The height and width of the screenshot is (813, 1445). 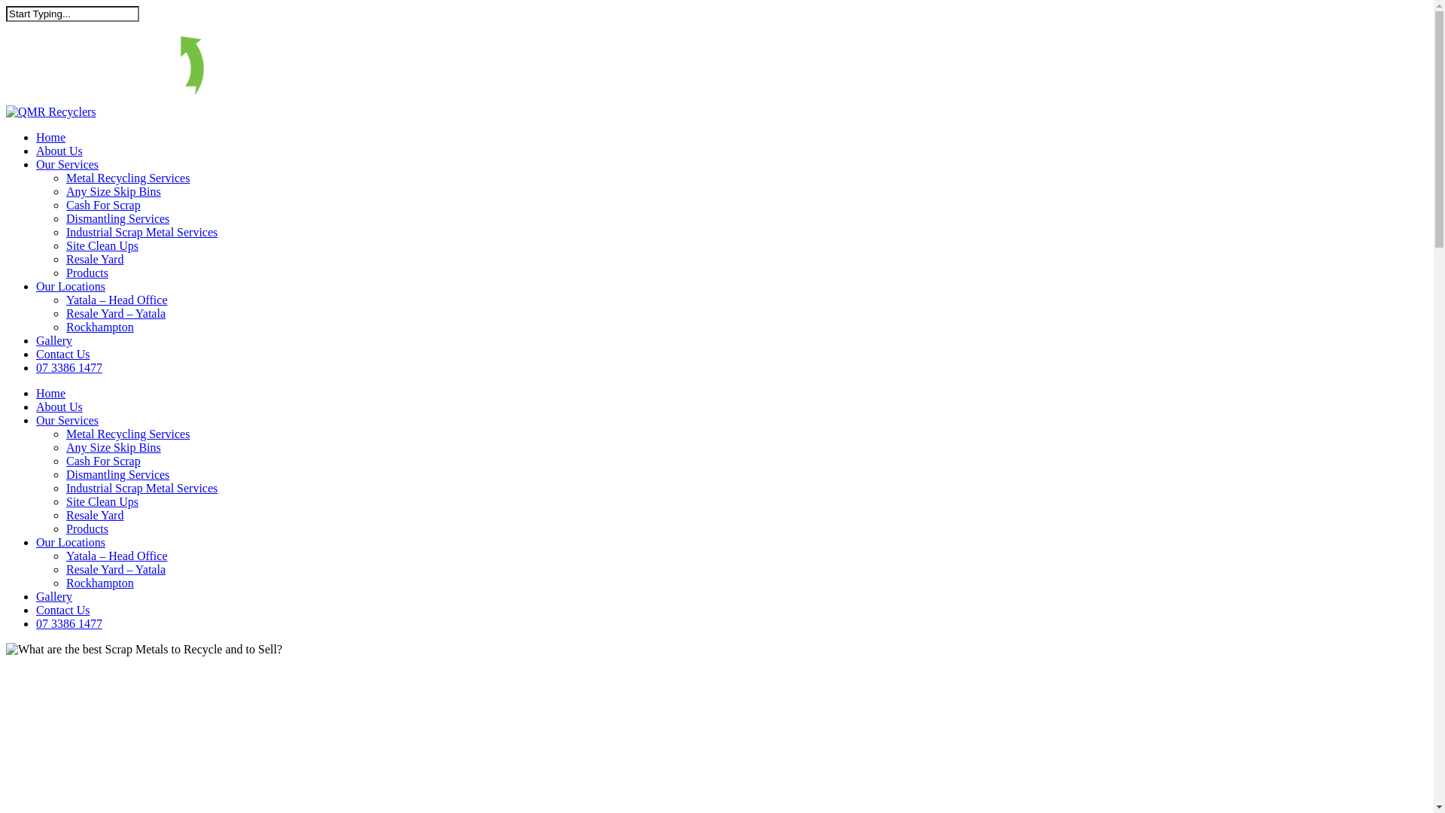 What do you see at coordinates (51, 393) in the screenshot?
I see `Home` at bounding box center [51, 393].